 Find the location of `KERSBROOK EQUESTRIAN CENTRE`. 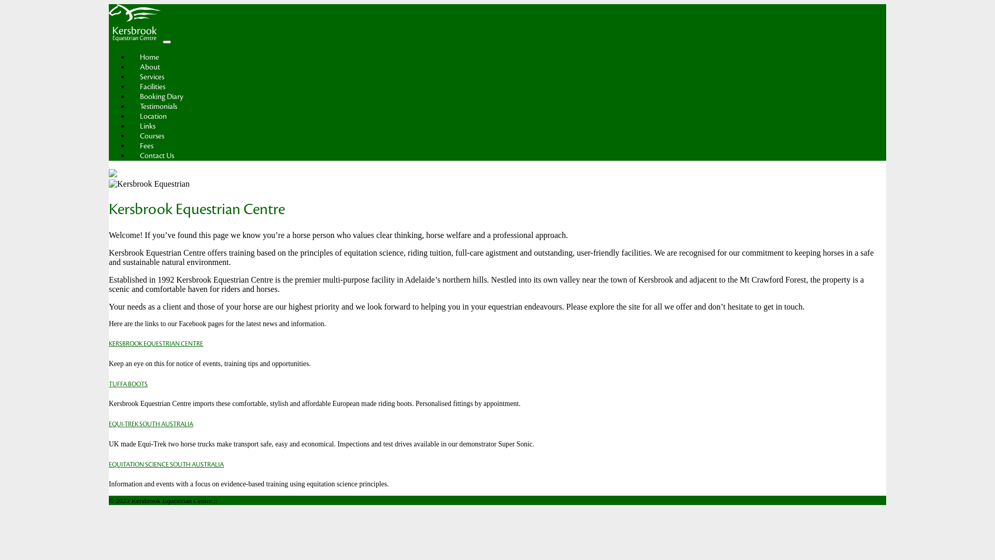

KERSBROOK EQUESTRIAN CENTRE is located at coordinates (156, 344).